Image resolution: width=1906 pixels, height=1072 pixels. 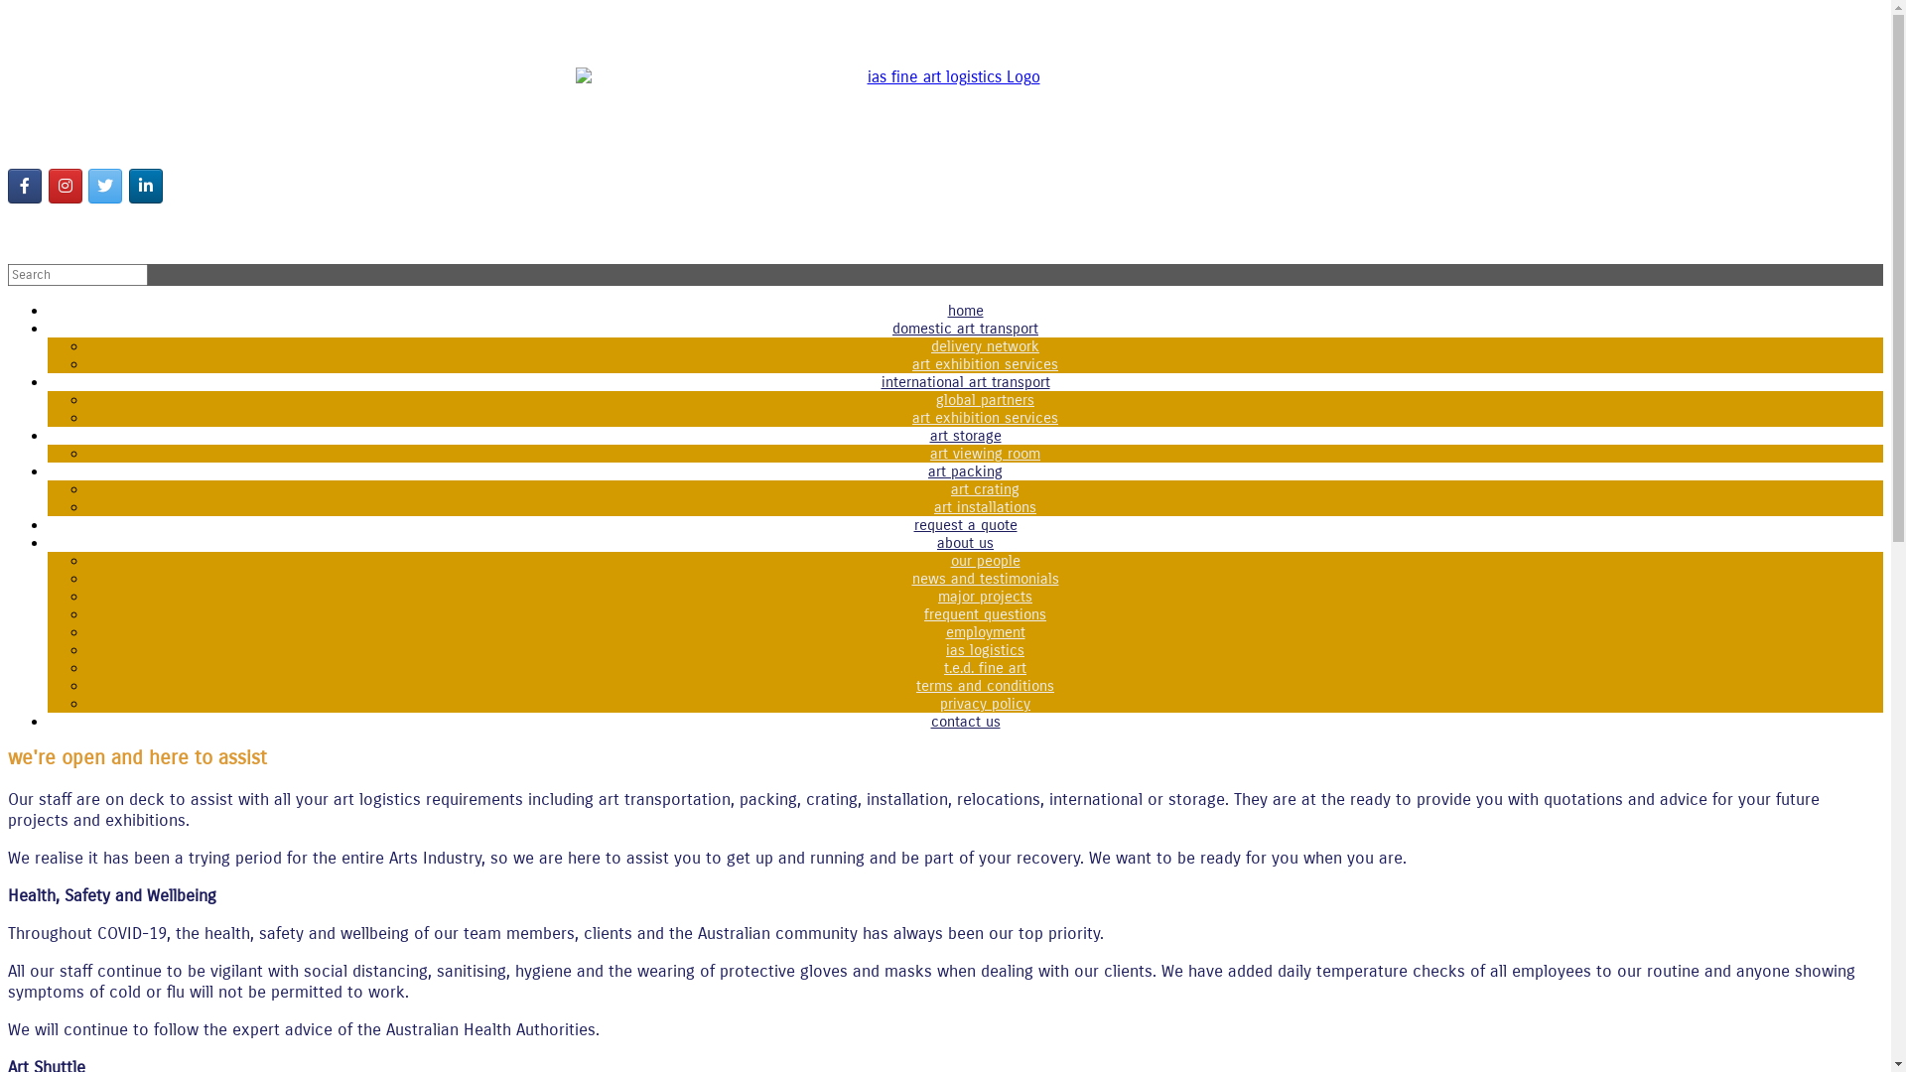 What do you see at coordinates (985, 597) in the screenshot?
I see `major projects` at bounding box center [985, 597].